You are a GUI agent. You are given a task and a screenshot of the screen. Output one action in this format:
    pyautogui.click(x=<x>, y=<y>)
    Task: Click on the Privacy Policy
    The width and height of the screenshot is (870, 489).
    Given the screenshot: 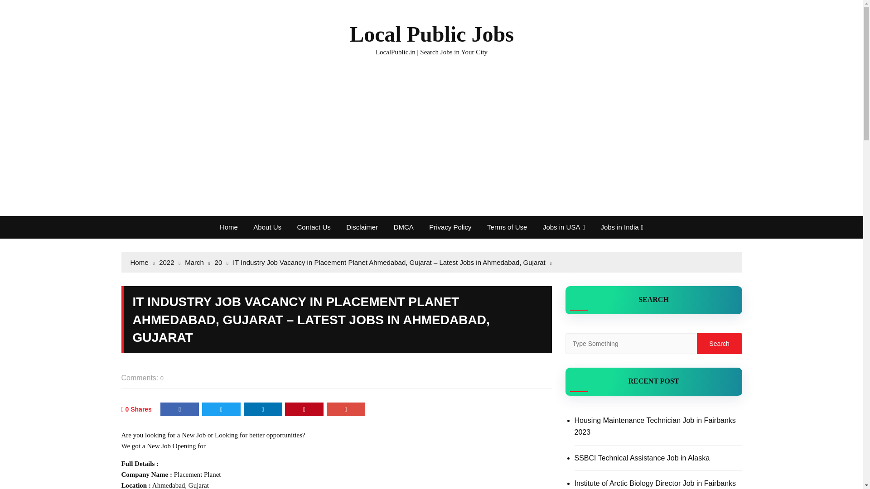 What is the action you would take?
    pyautogui.click(x=449, y=227)
    